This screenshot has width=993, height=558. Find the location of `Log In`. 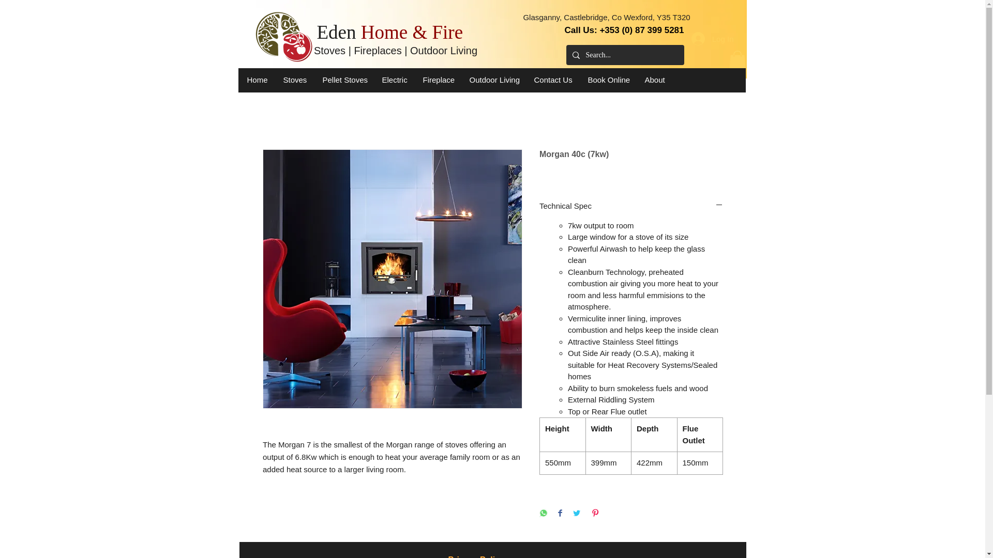

Log In is located at coordinates (712, 38).